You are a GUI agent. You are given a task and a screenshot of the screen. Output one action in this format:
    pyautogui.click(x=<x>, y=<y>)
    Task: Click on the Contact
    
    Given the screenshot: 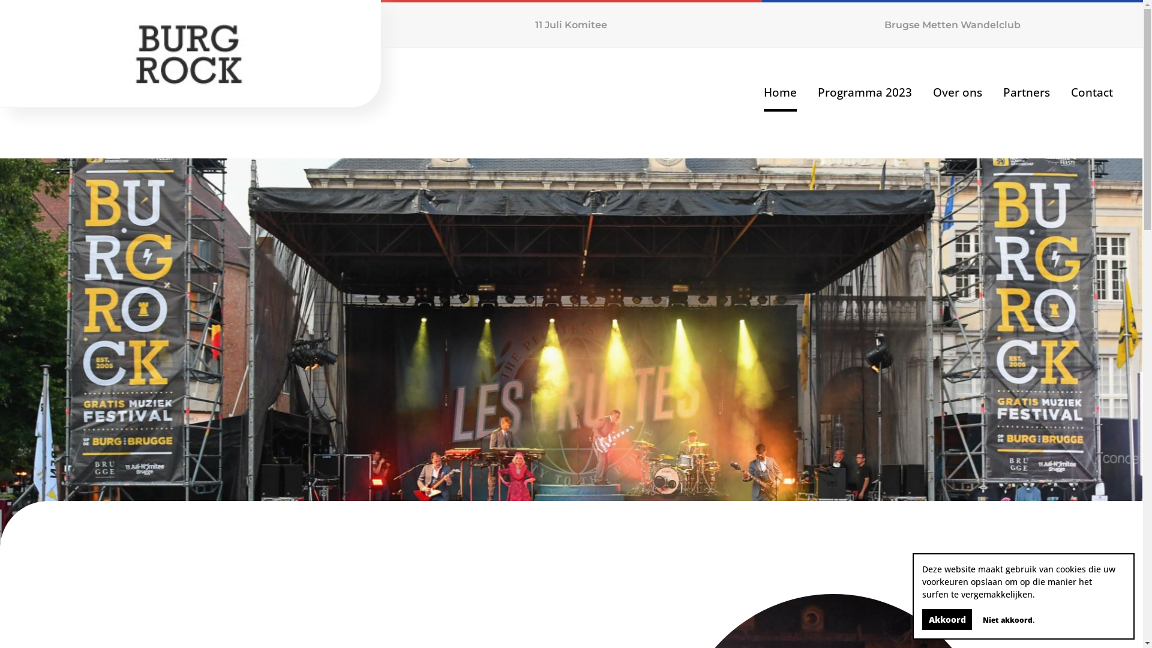 What is the action you would take?
    pyautogui.click(x=1092, y=92)
    